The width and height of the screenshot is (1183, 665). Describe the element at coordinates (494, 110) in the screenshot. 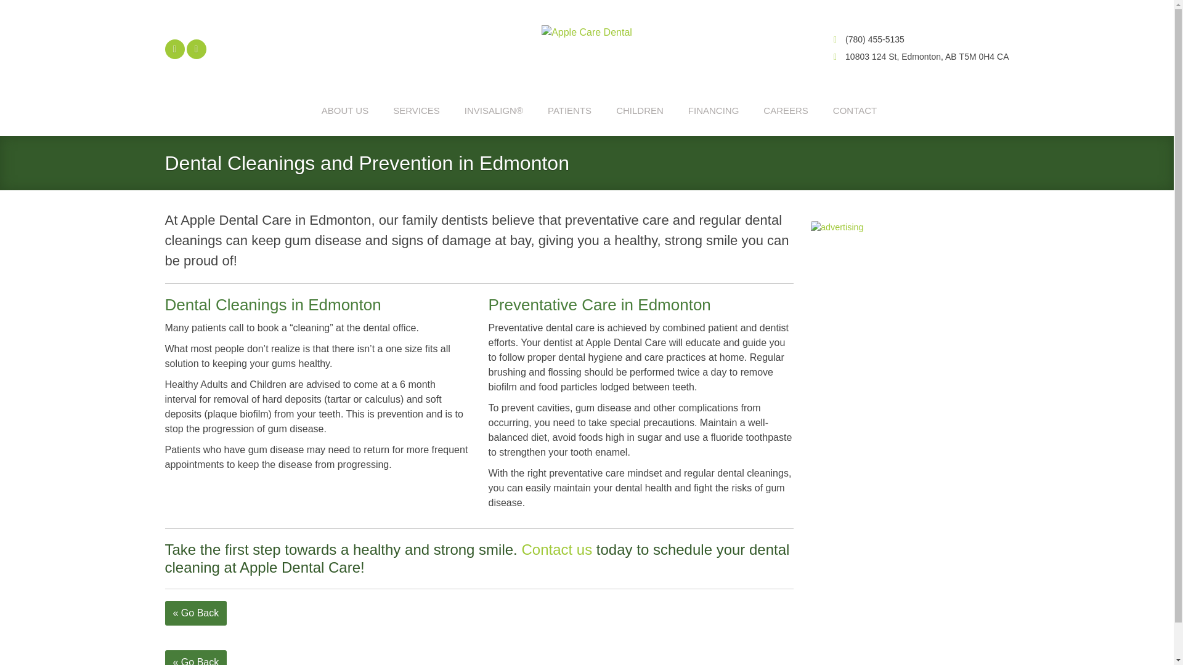

I see `Invisalign Clear Aligners` at that location.